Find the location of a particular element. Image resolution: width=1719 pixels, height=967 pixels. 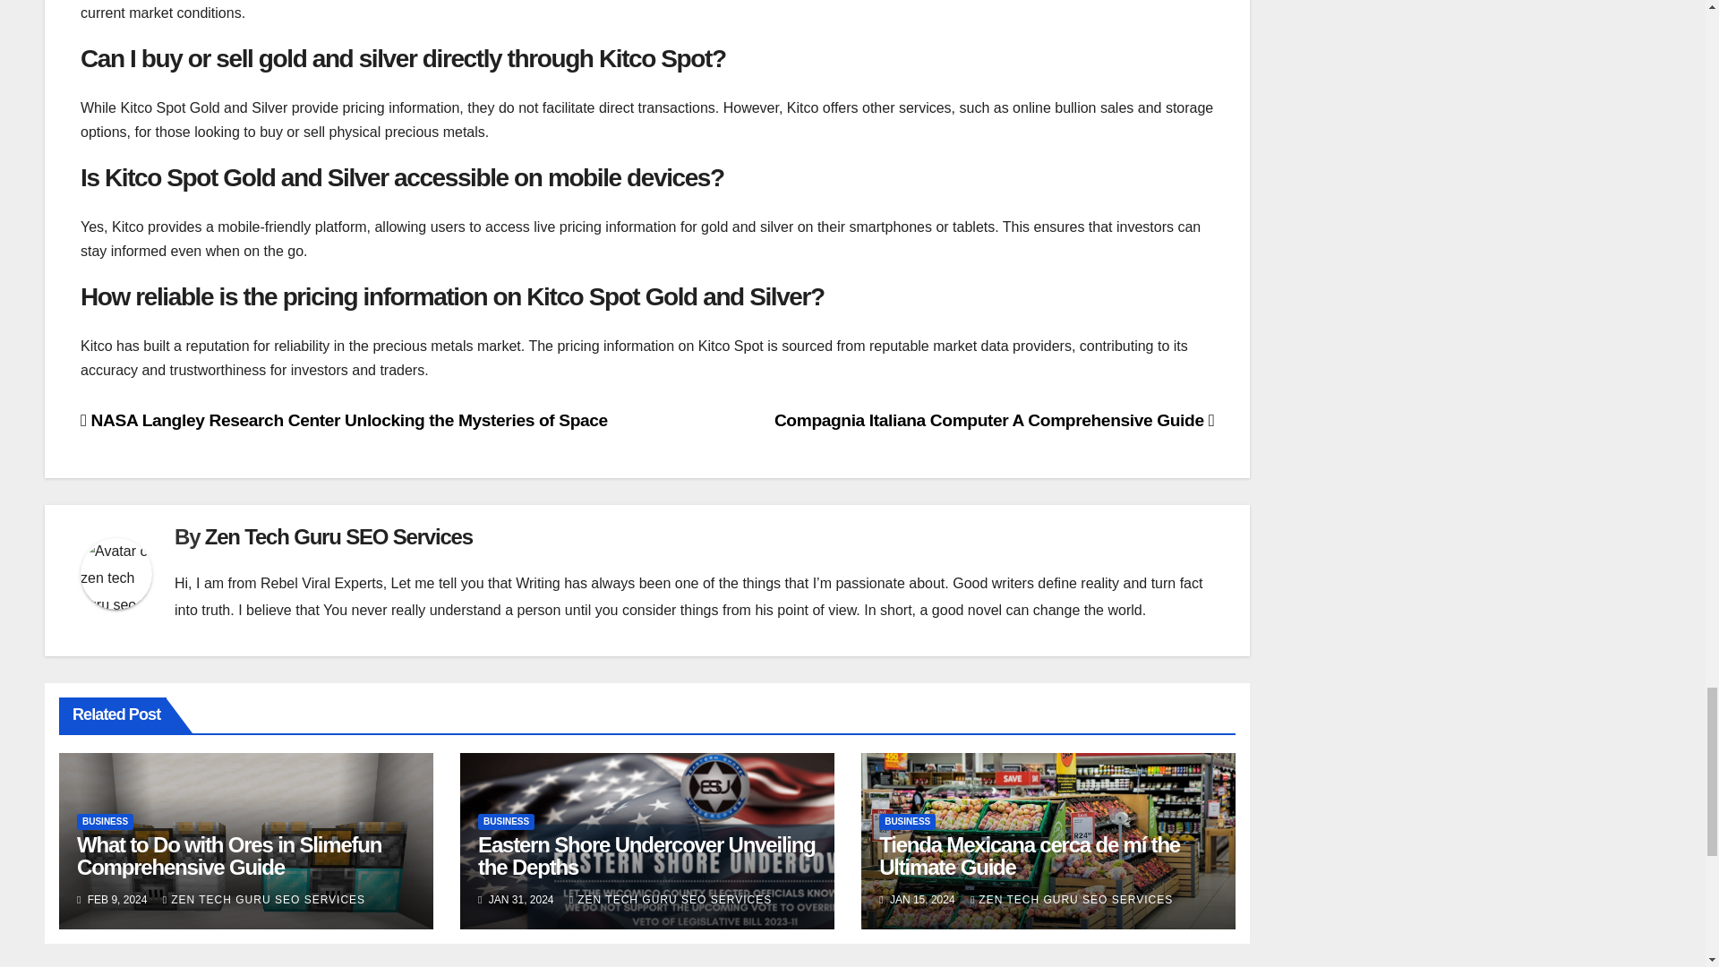

Eastern Shore Undercover Unveiling the Depths is located at coordinates (646, 855).